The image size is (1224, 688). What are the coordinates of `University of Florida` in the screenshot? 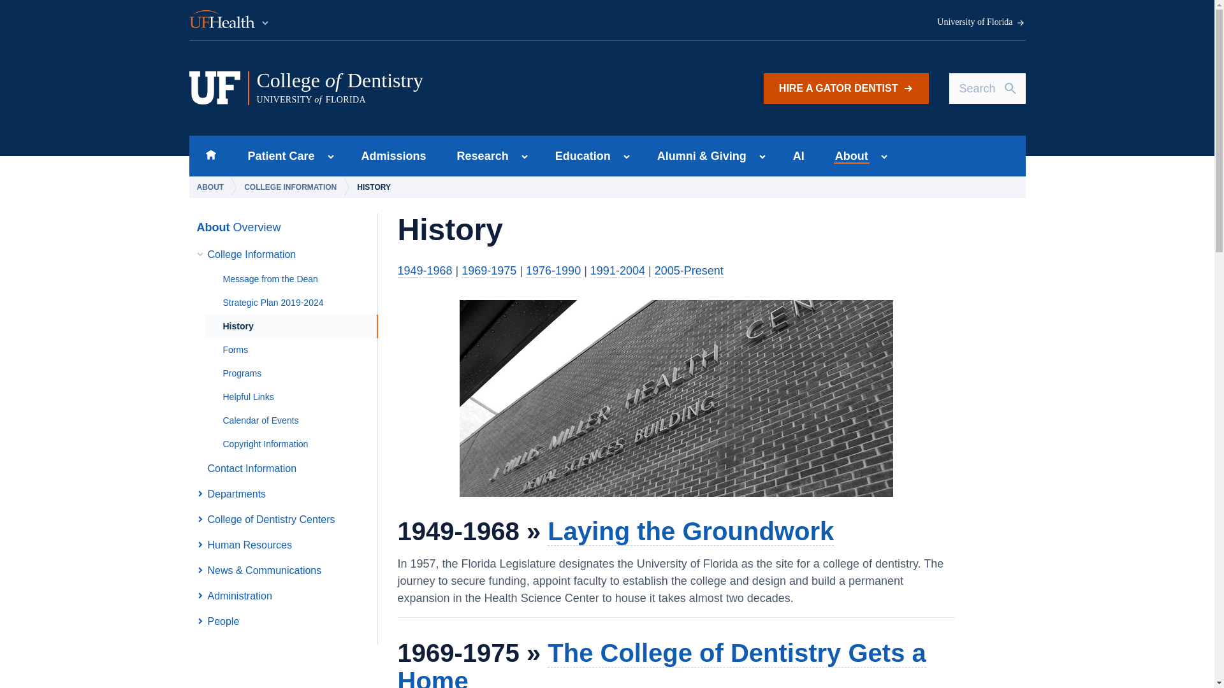 It's located at (394, 155).